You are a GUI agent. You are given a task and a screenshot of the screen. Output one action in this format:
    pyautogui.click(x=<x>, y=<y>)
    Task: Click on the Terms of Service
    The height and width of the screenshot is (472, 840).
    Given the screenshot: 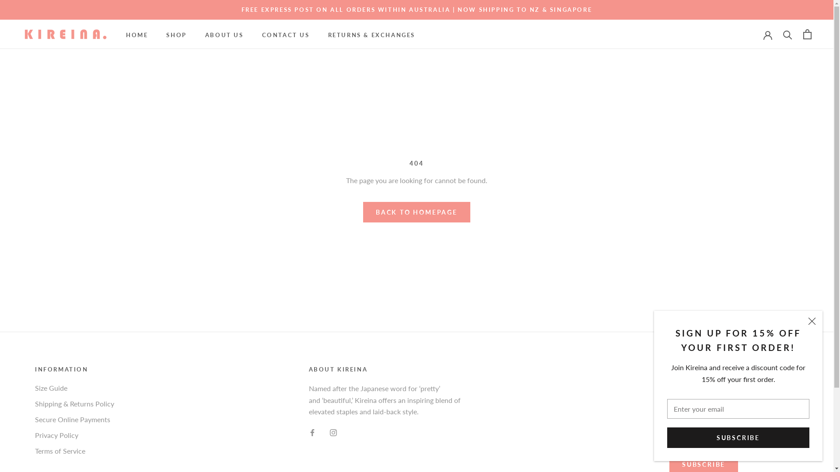 What is the action you would take?
    pyautogui.click(x=74, y=451)
    